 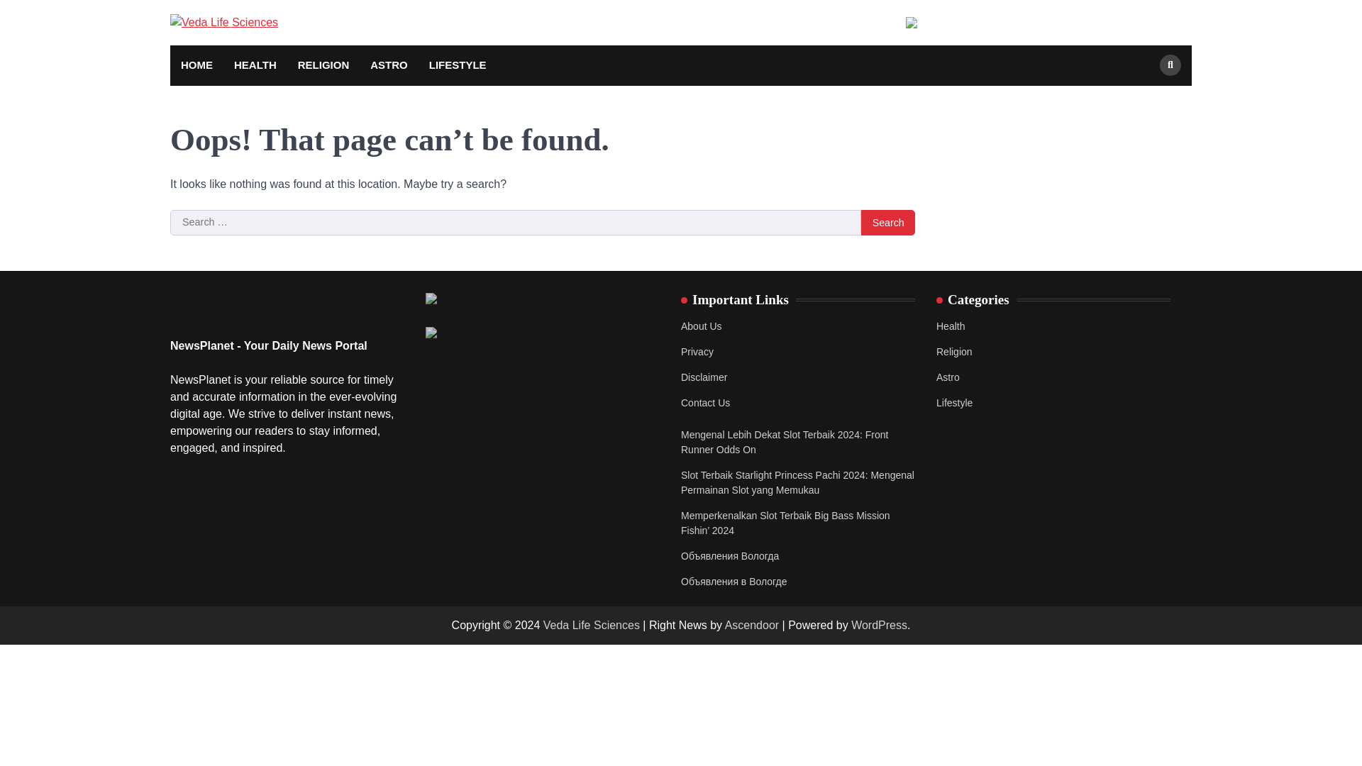 What do you see at coordinates (255, 65) in the screenshot?
I see `HEALTH` at bounding box center [255, 65].